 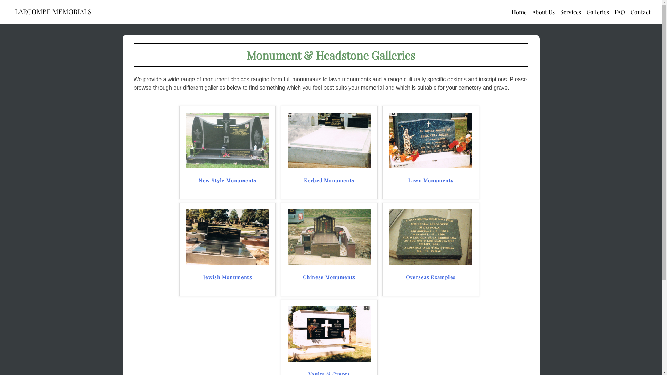 What do you see at coordinates (598, 12) in the screenshot?
I see `Galleries` at bounding box center [598, 12].